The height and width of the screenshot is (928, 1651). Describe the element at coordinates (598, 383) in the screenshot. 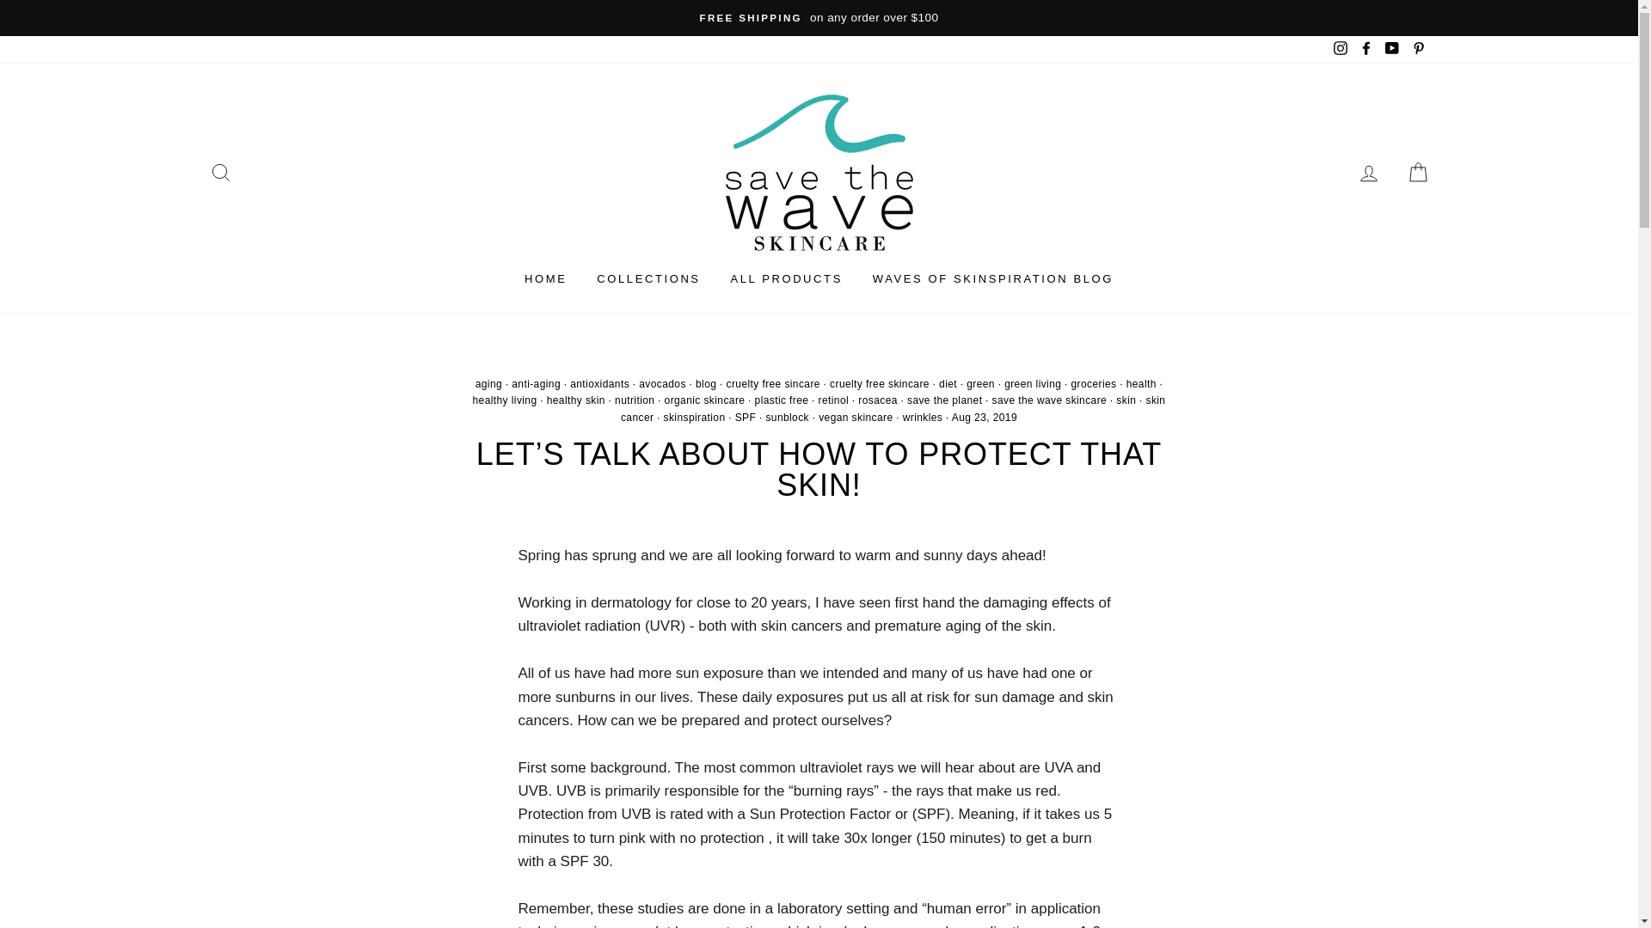

I see `antioxidants` at that location.